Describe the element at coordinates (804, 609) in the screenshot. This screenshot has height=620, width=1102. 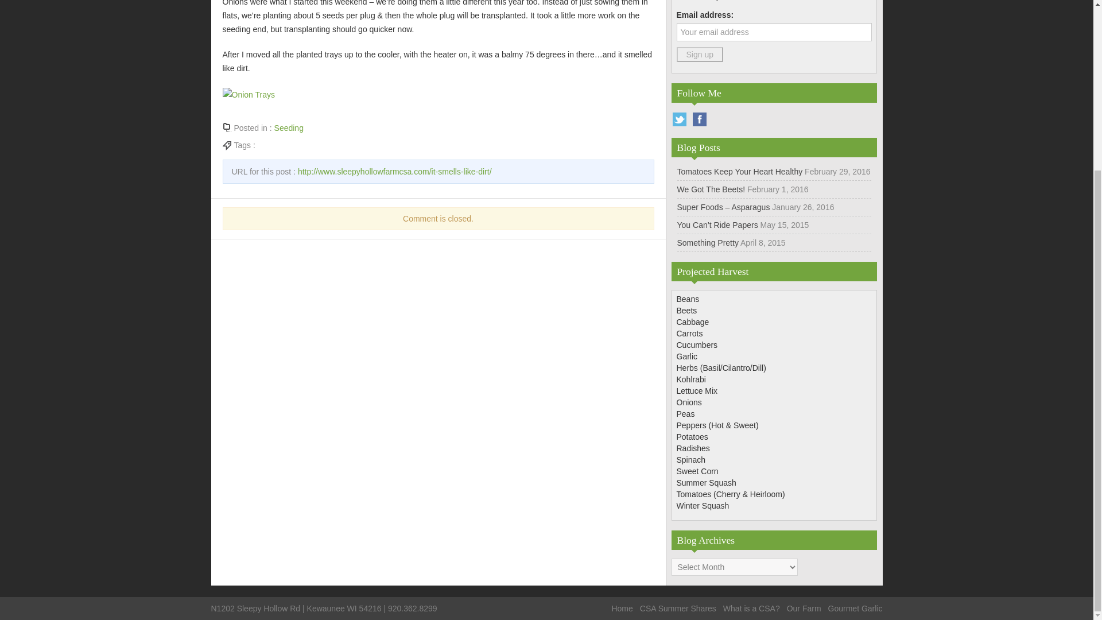
I see `Our Farm` at that location.